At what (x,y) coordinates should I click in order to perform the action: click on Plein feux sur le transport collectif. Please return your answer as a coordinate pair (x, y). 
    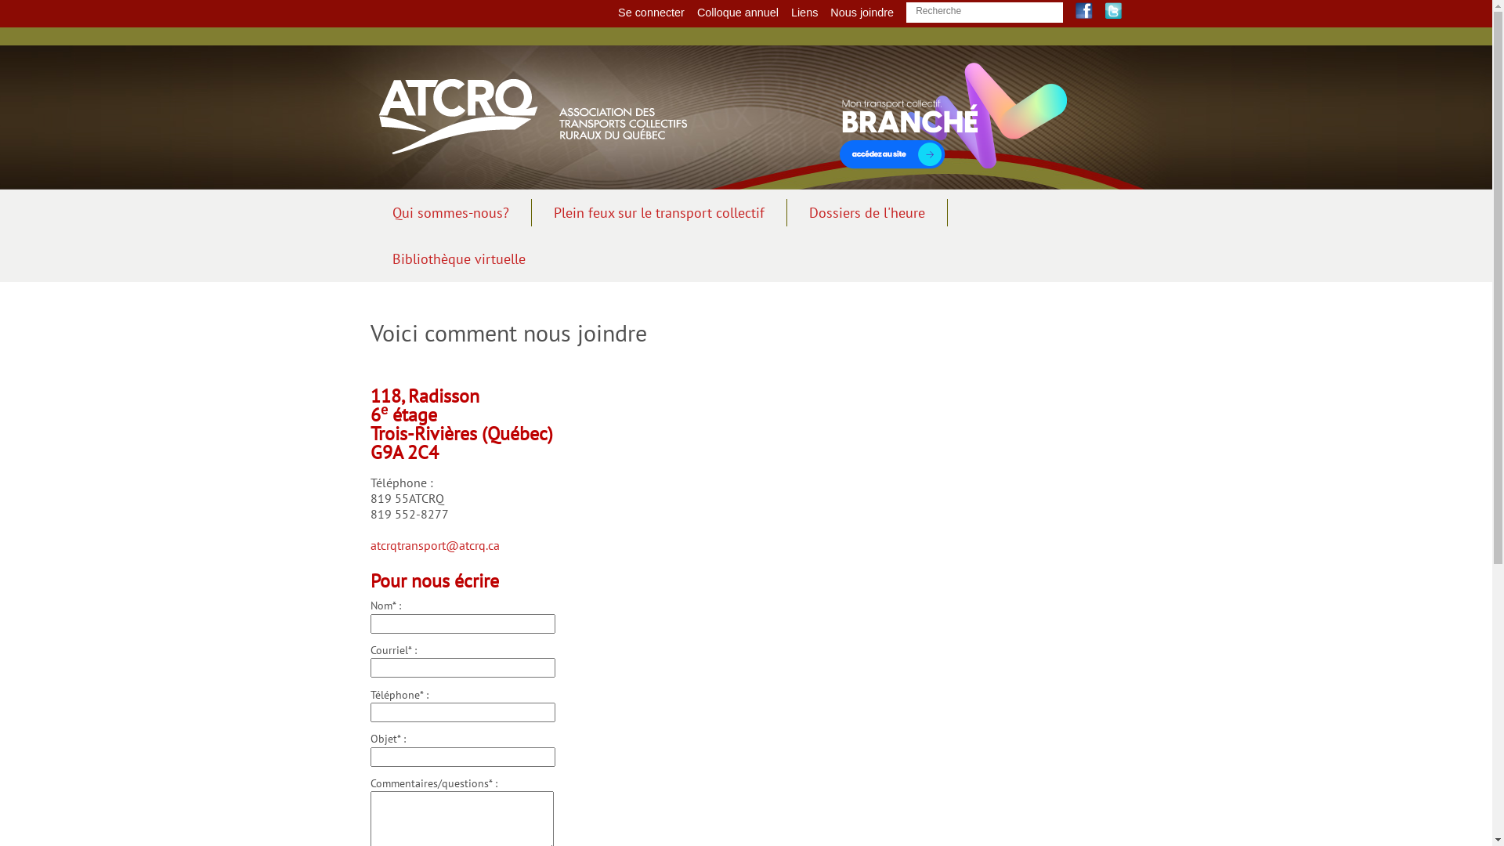
    Looking at the image, I should click on (659, 213).